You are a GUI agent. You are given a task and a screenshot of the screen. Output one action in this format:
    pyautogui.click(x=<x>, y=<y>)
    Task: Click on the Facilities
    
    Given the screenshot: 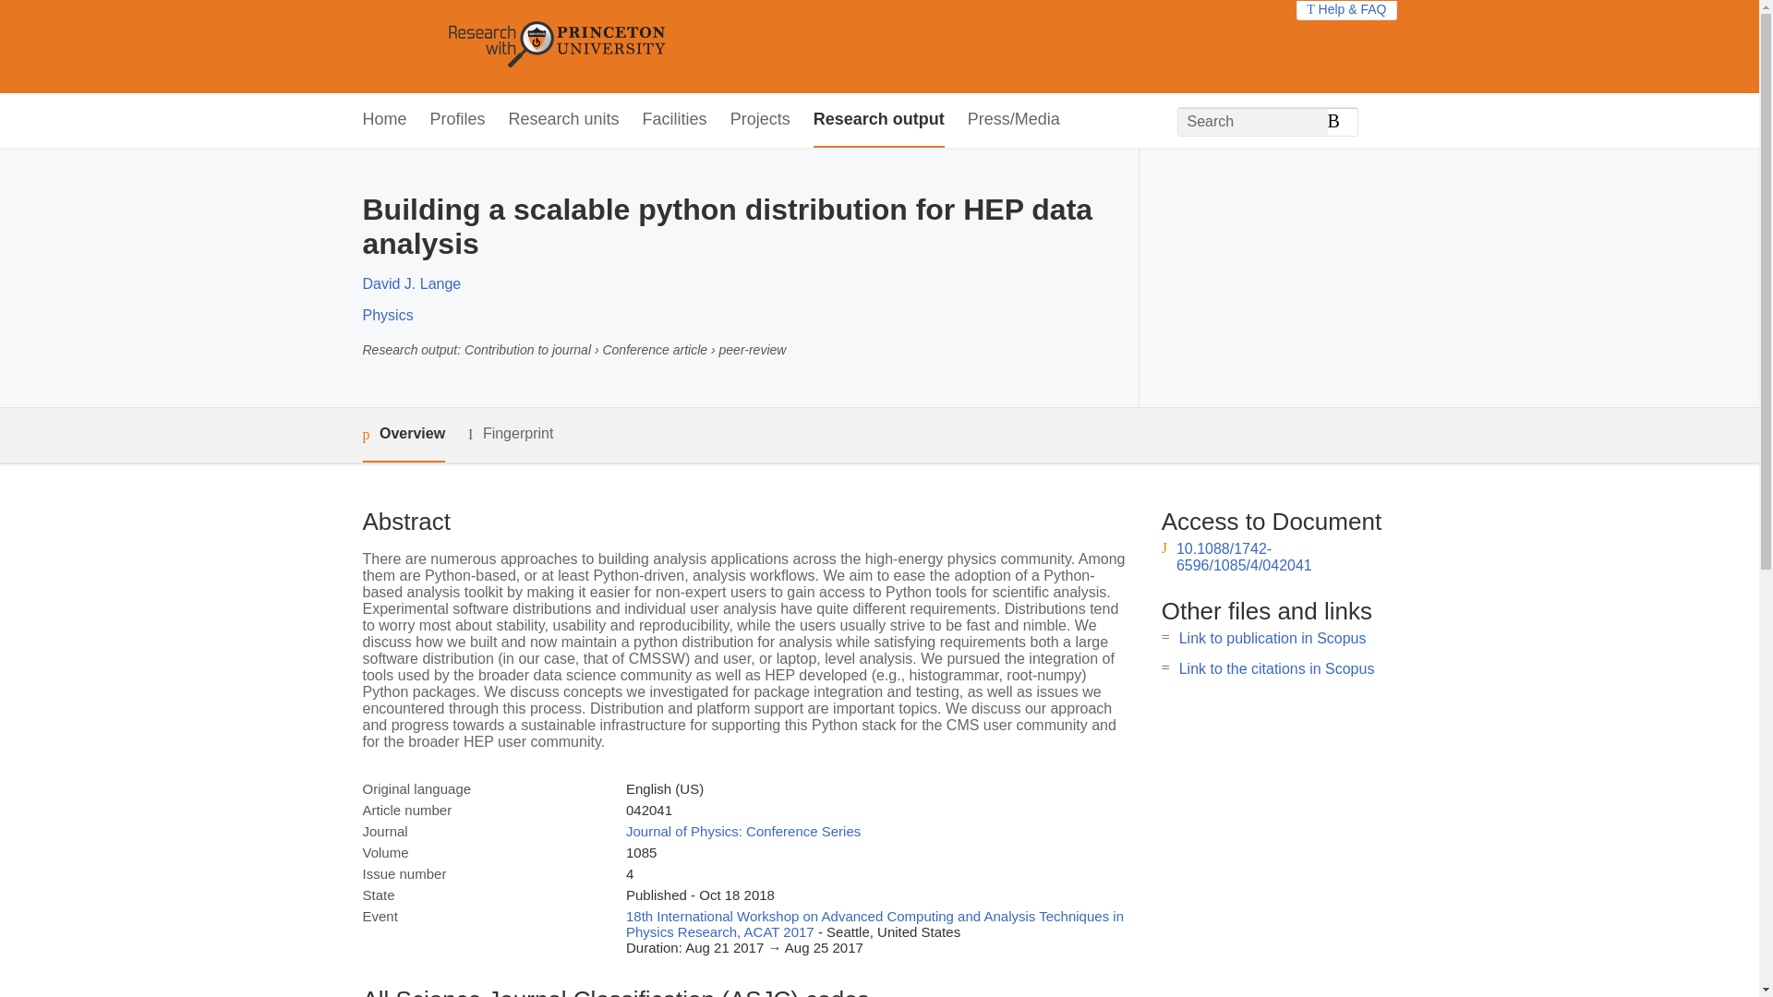 What is the action you would take?
    pyautogui.click(x=674, y=120)
    